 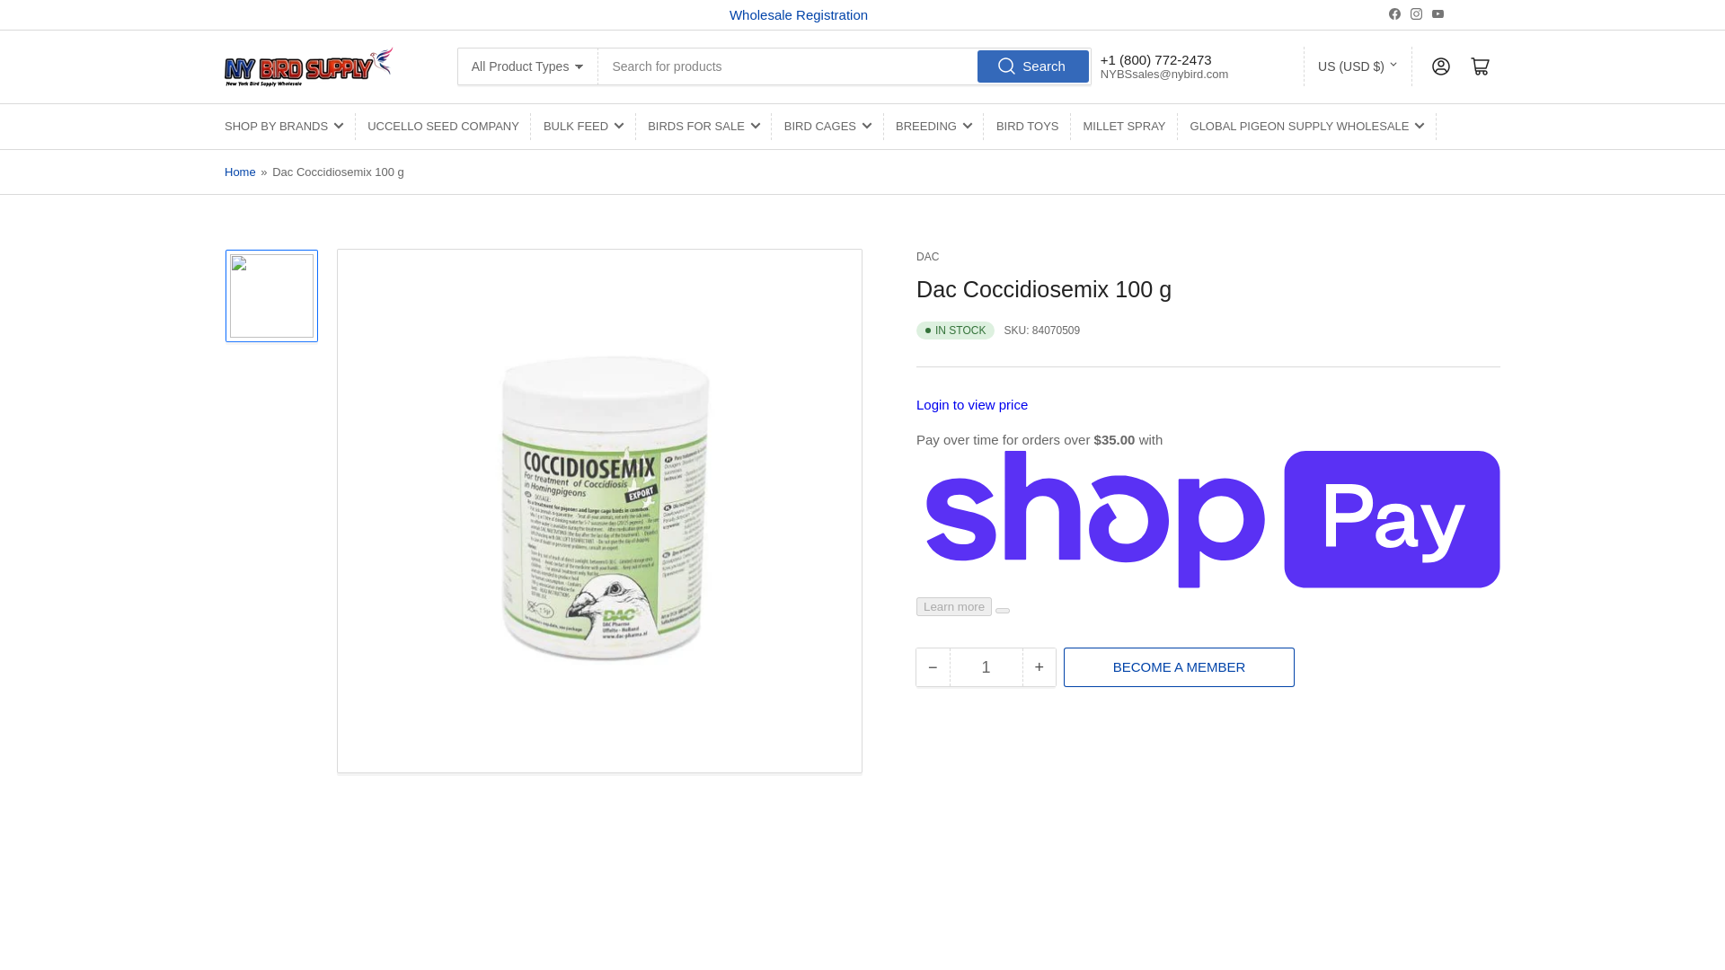 I want to click on Facebook, so click(x=1394, y=13).